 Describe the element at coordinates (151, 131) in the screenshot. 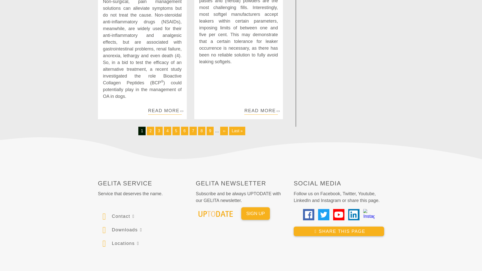

I see `Go to page 2` at that location.